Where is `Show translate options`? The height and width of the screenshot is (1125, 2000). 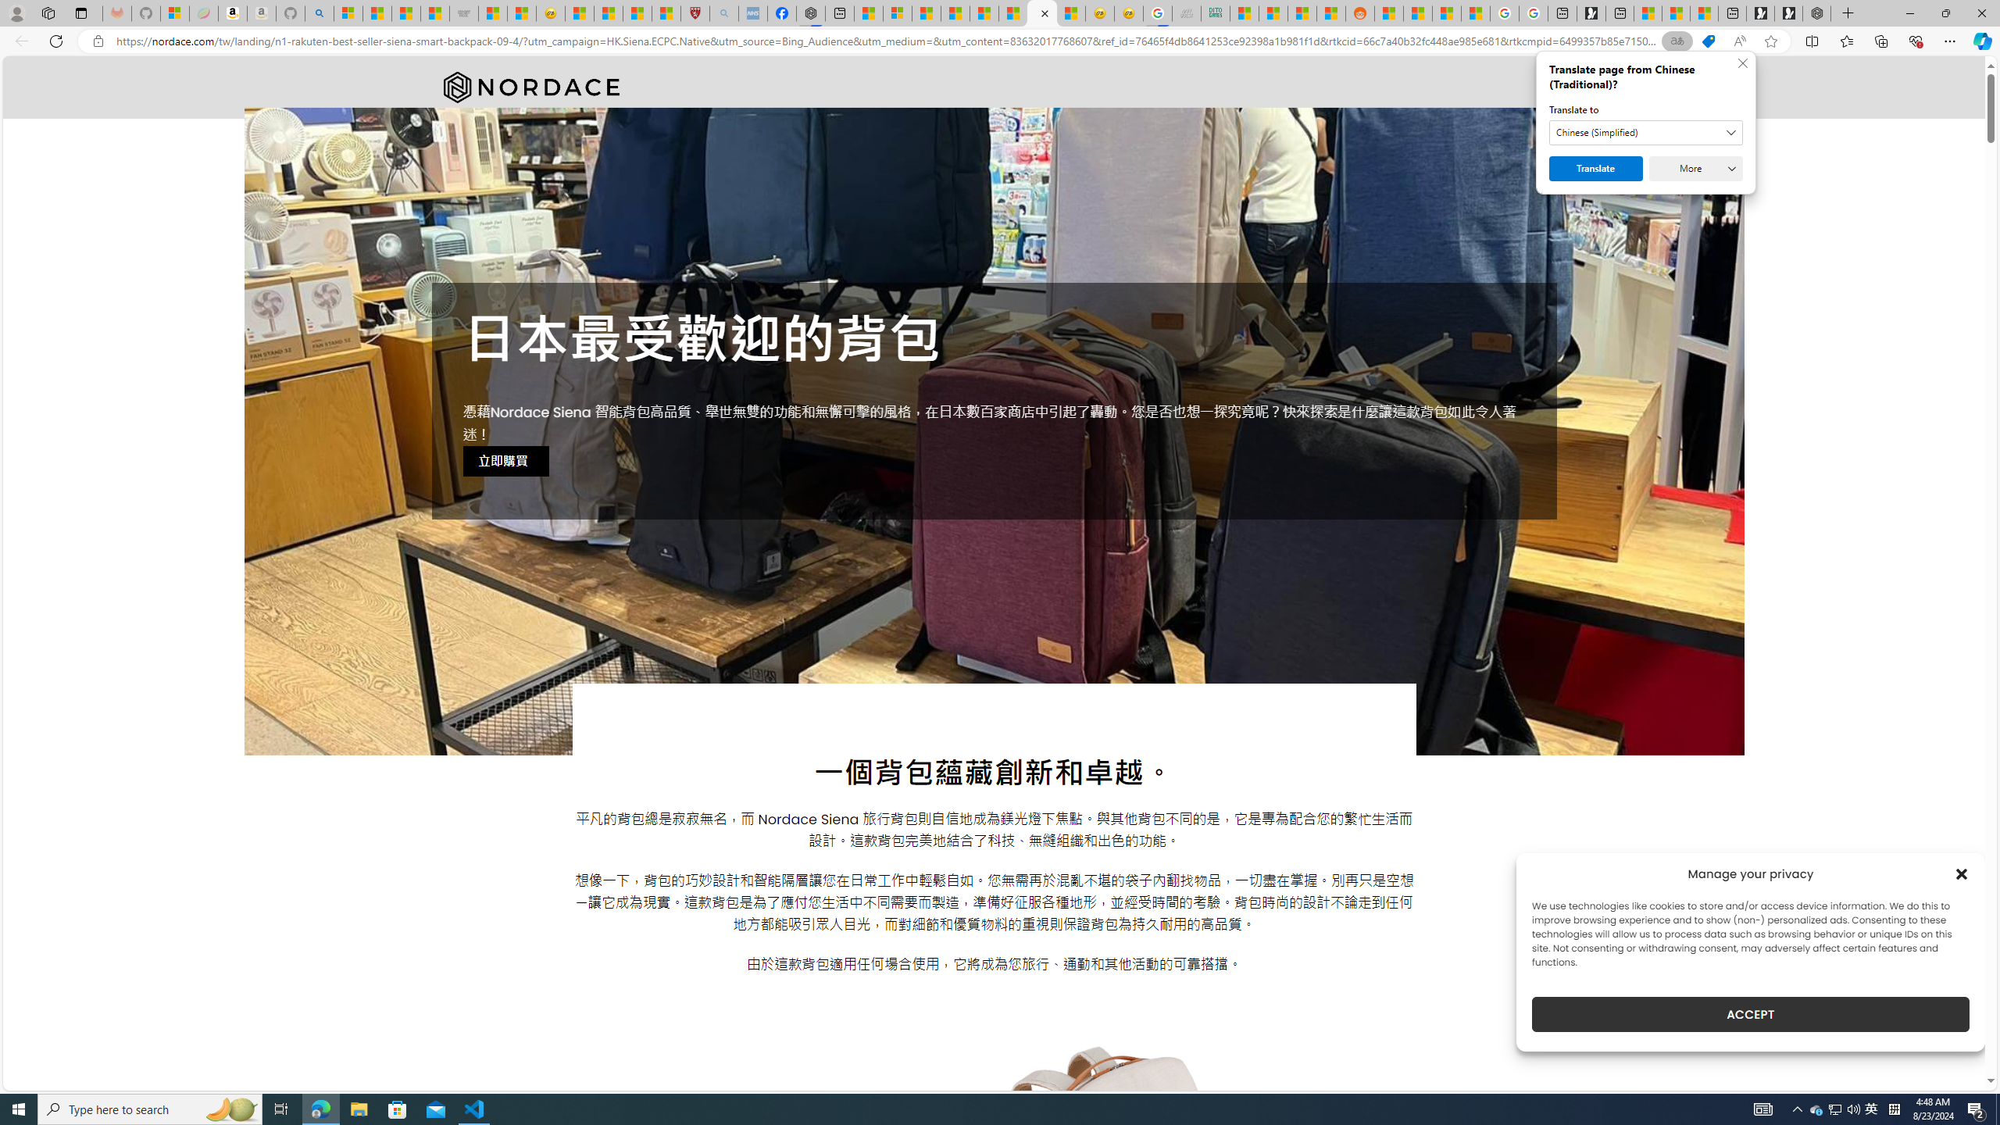
Show translate options is located at coordinates (1677, 41).